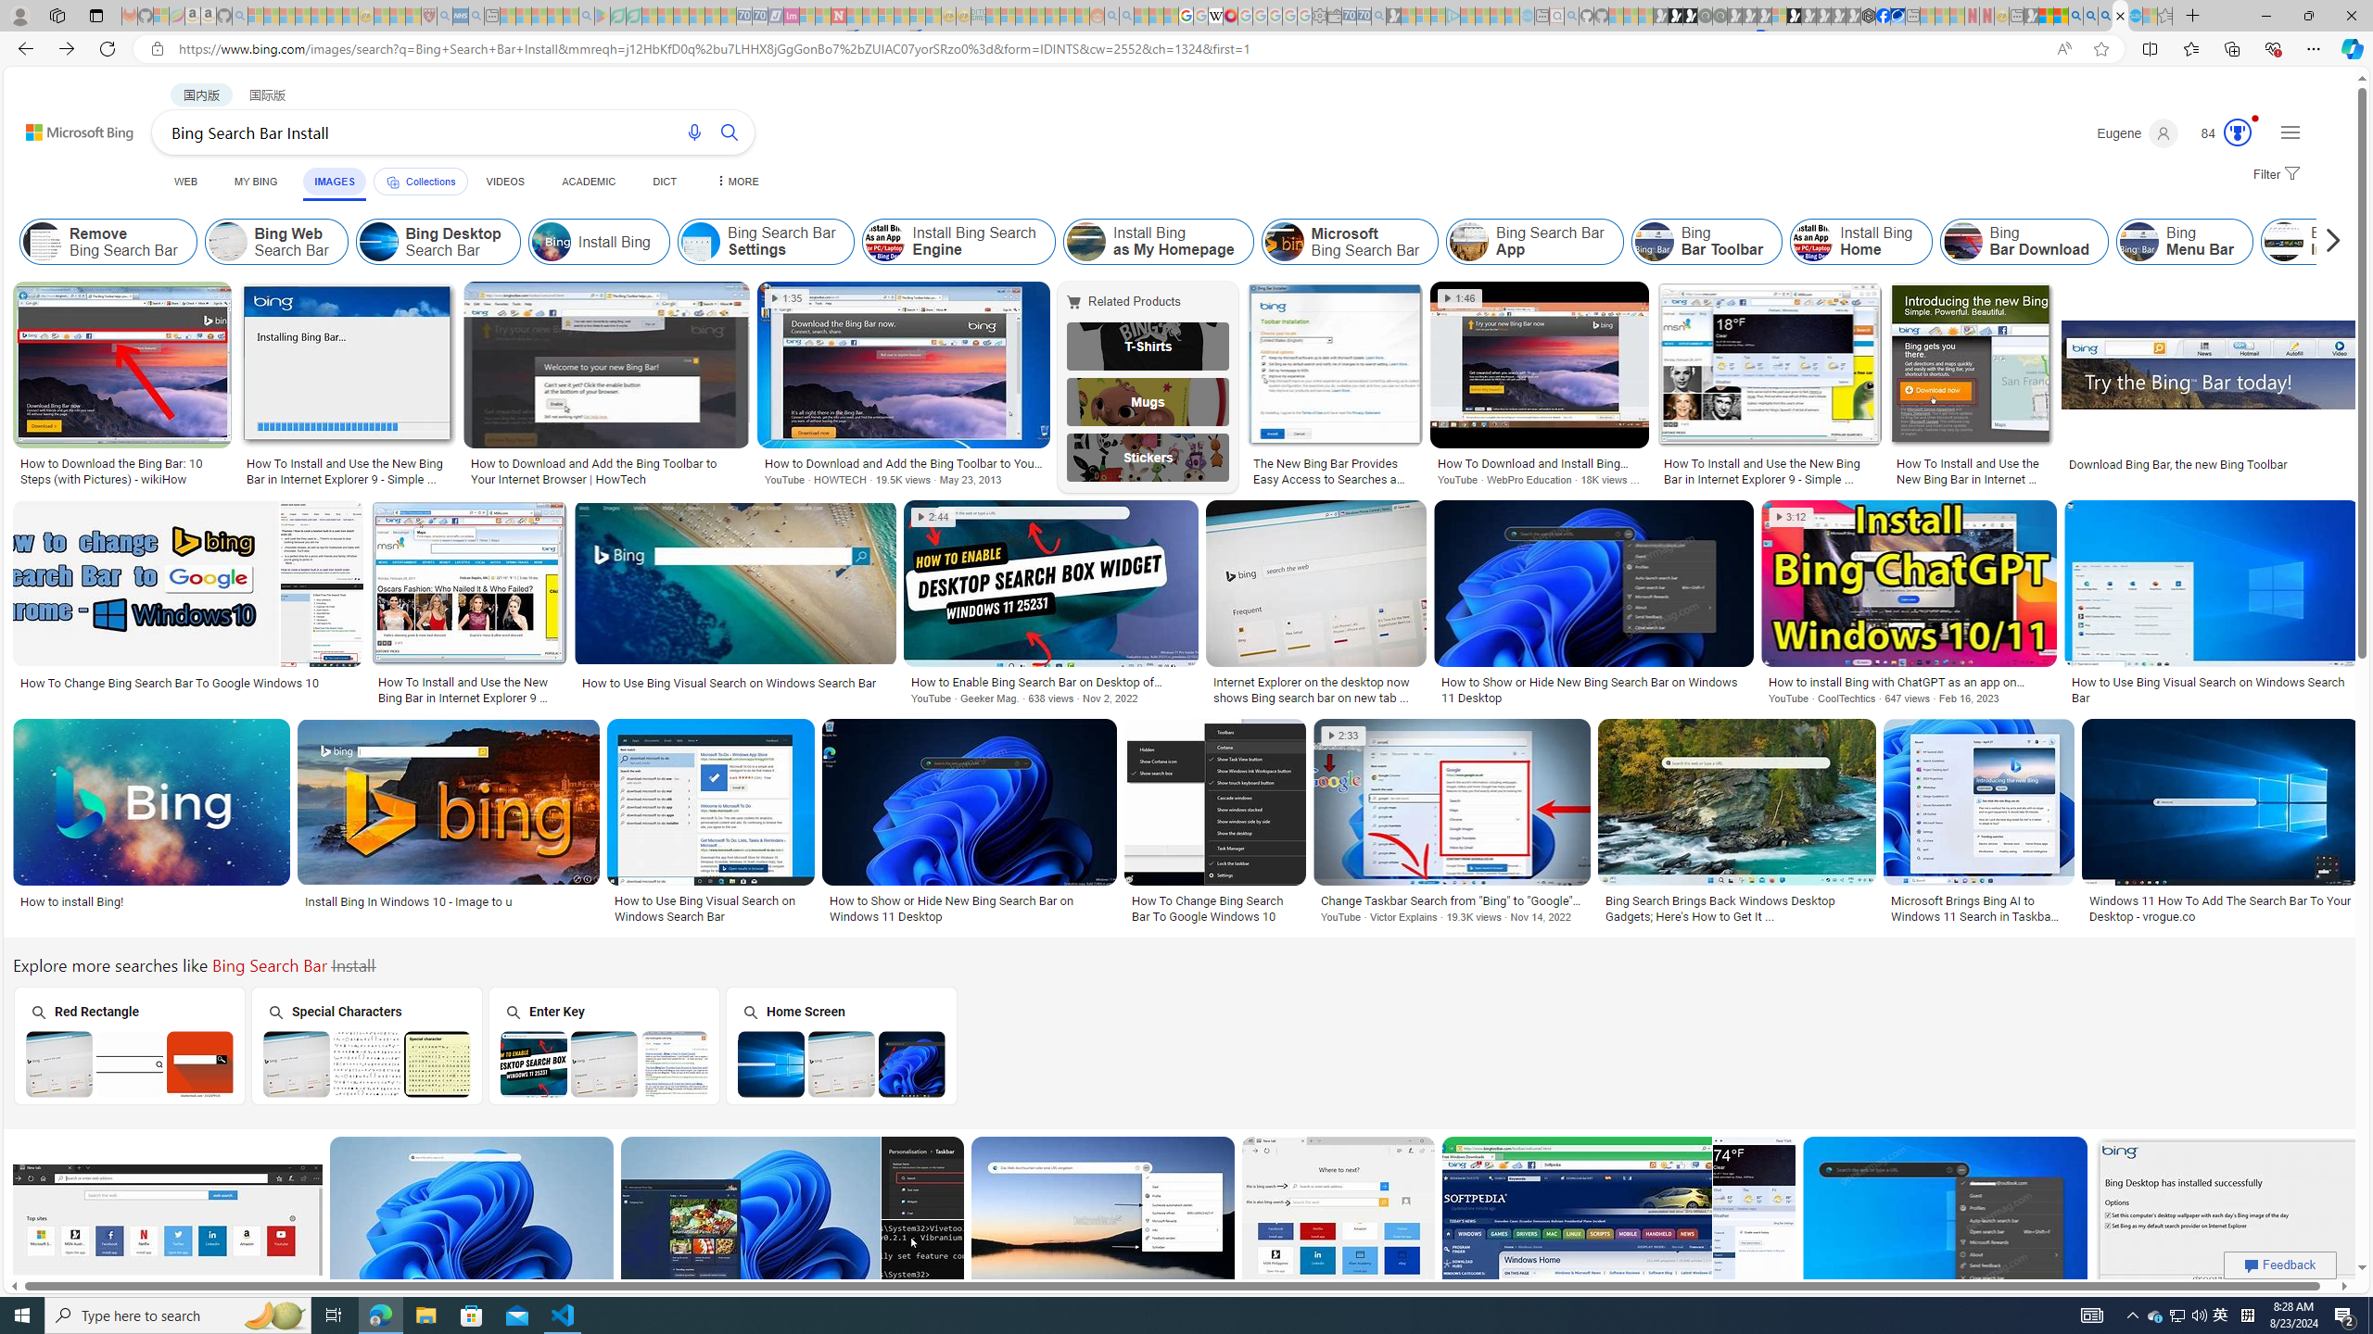 Image resolution: width=2373 pixels, height=1334 pixels. What do you see at coordinates (409, 900) in the screenshot?
I see `Install Bing In Windows 10 - Image to u` at bounding box center [409, 900].